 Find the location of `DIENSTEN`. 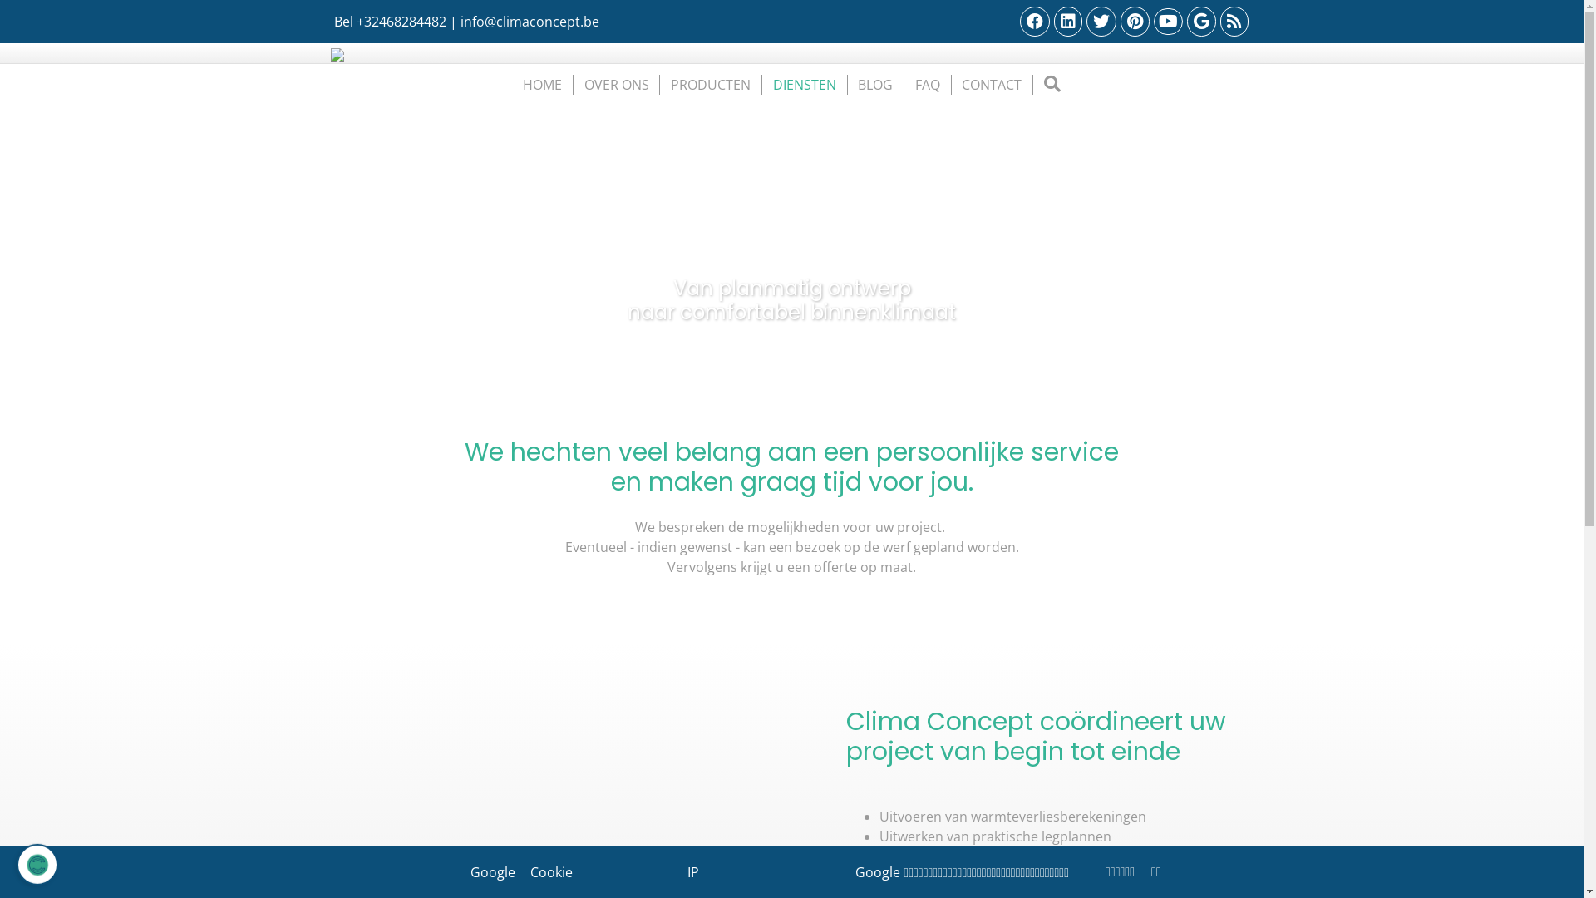

DIENSTEN is located at coordinates (805, 85).